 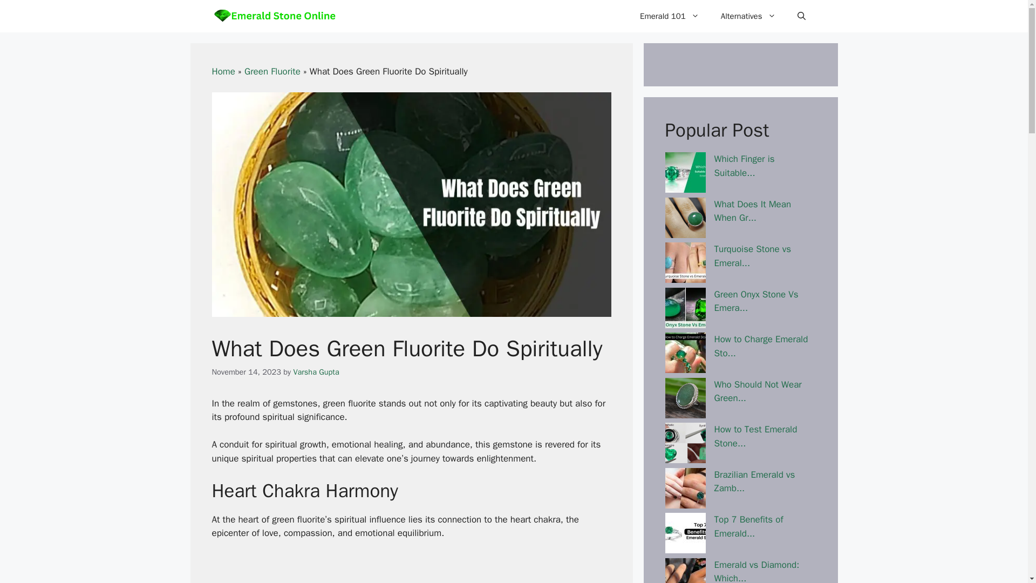 What do you see at coordinates (316, 371) in the screenshot?
I see `View all posts by Varsha Gupta` at bounding box center [316, 371].